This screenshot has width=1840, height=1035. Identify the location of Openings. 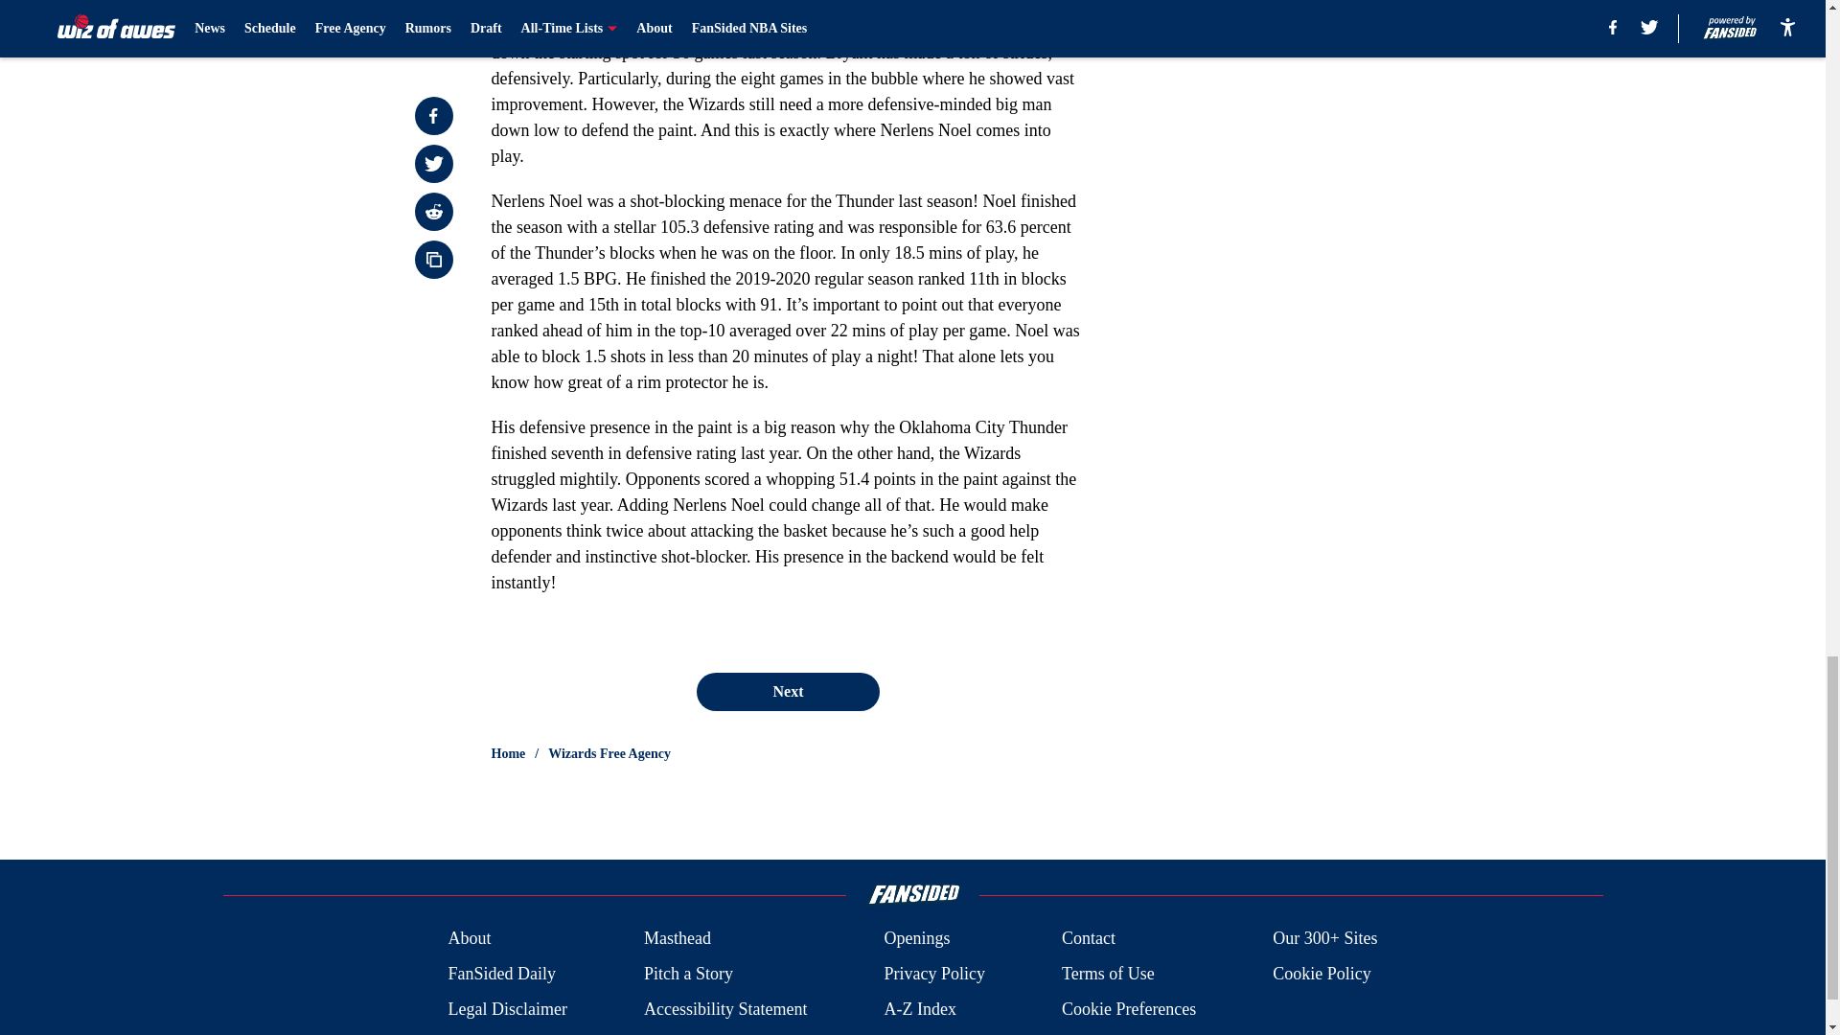
(916, 937).